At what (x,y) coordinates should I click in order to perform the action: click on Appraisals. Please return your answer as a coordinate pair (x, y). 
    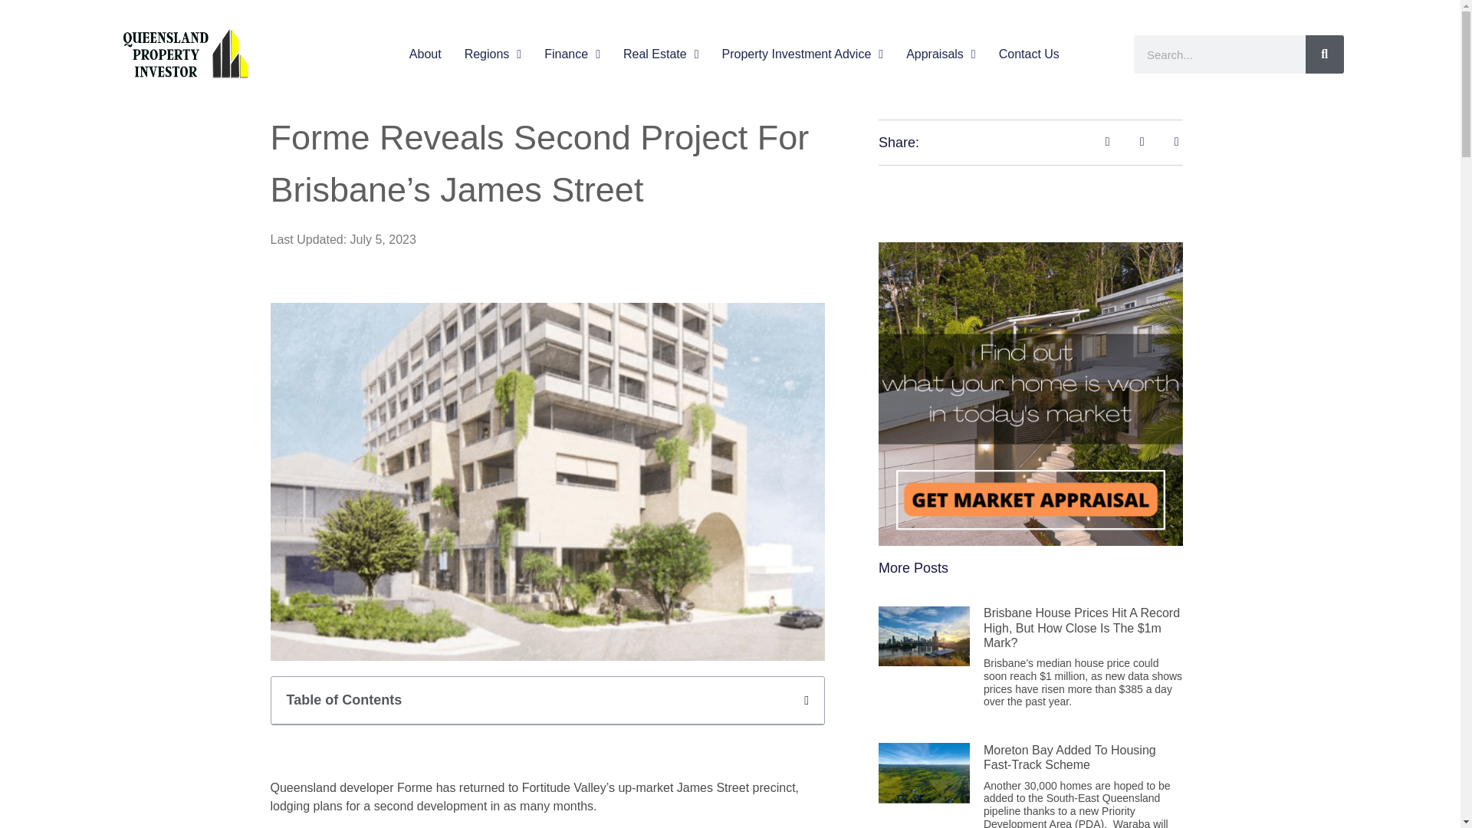
    Looking at the image, I should click on (941, 54).